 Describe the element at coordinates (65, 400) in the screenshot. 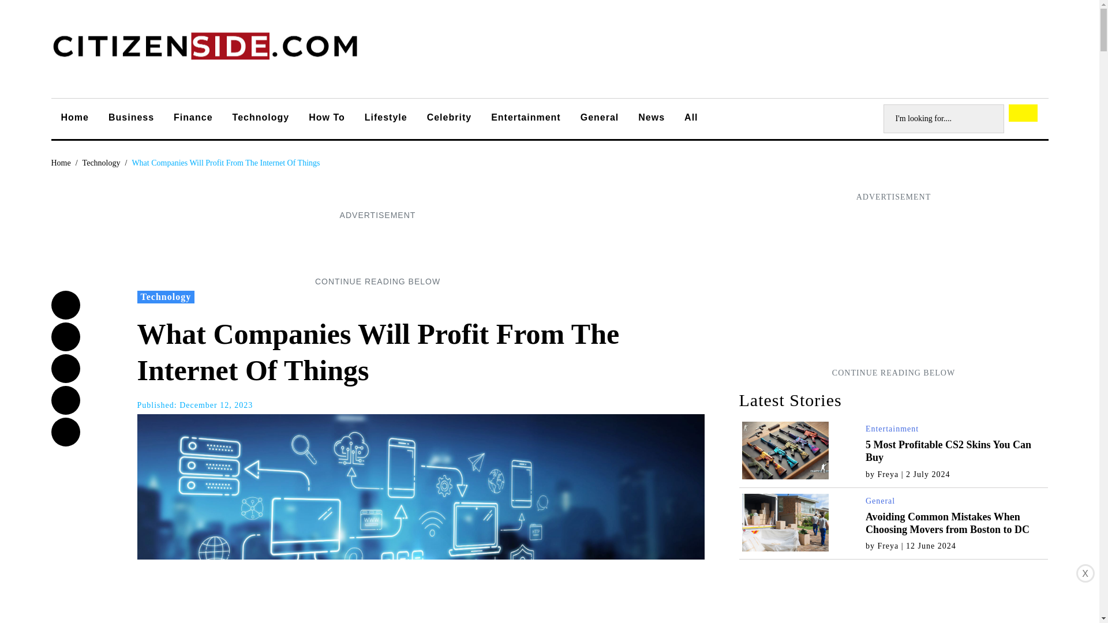

I see `LinkedIn` at that location.